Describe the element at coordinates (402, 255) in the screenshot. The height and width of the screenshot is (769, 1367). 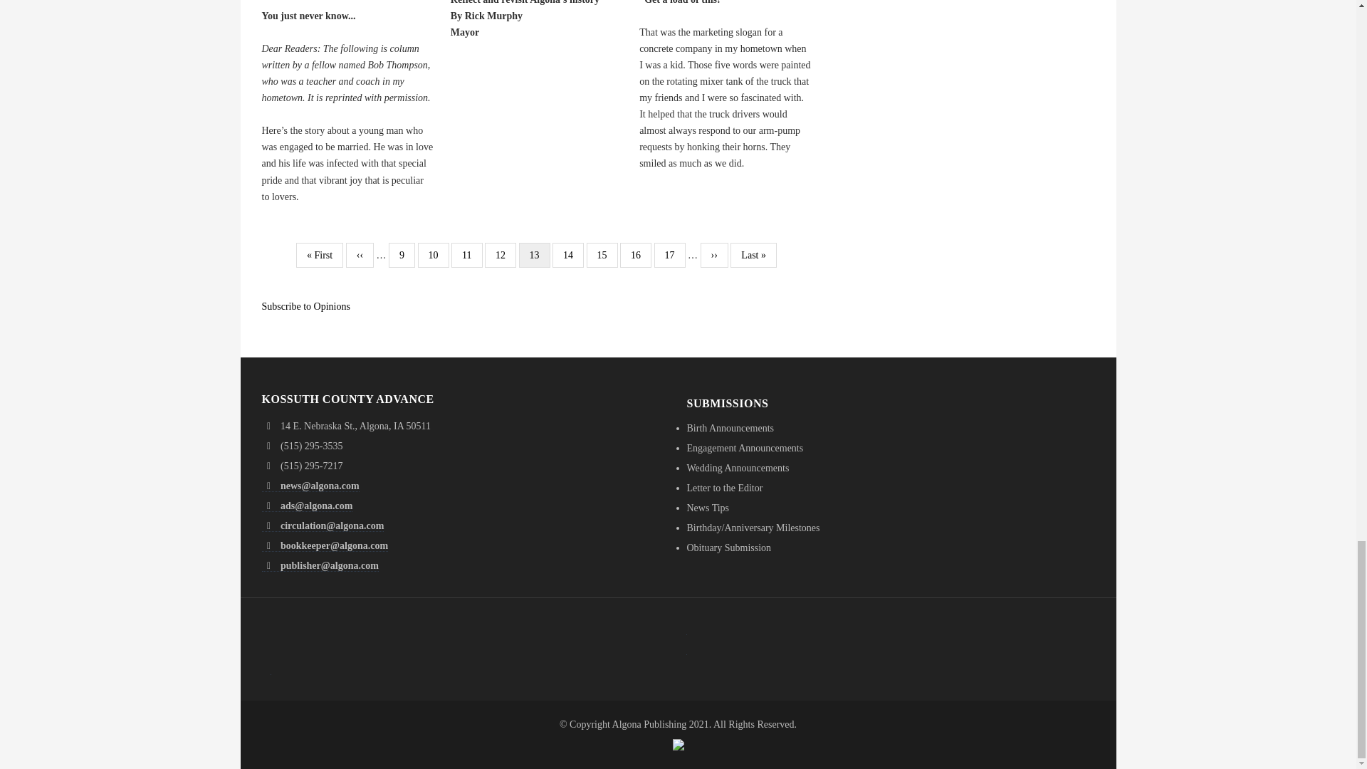
I see `Go to page 9` at that location.